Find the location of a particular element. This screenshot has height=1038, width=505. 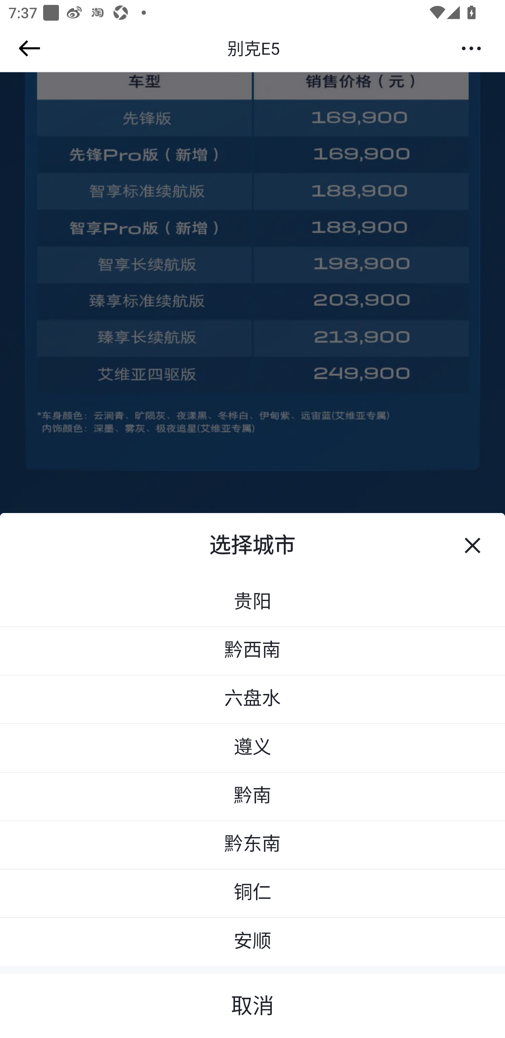

六盘水 is located at coordinates (252, 700).